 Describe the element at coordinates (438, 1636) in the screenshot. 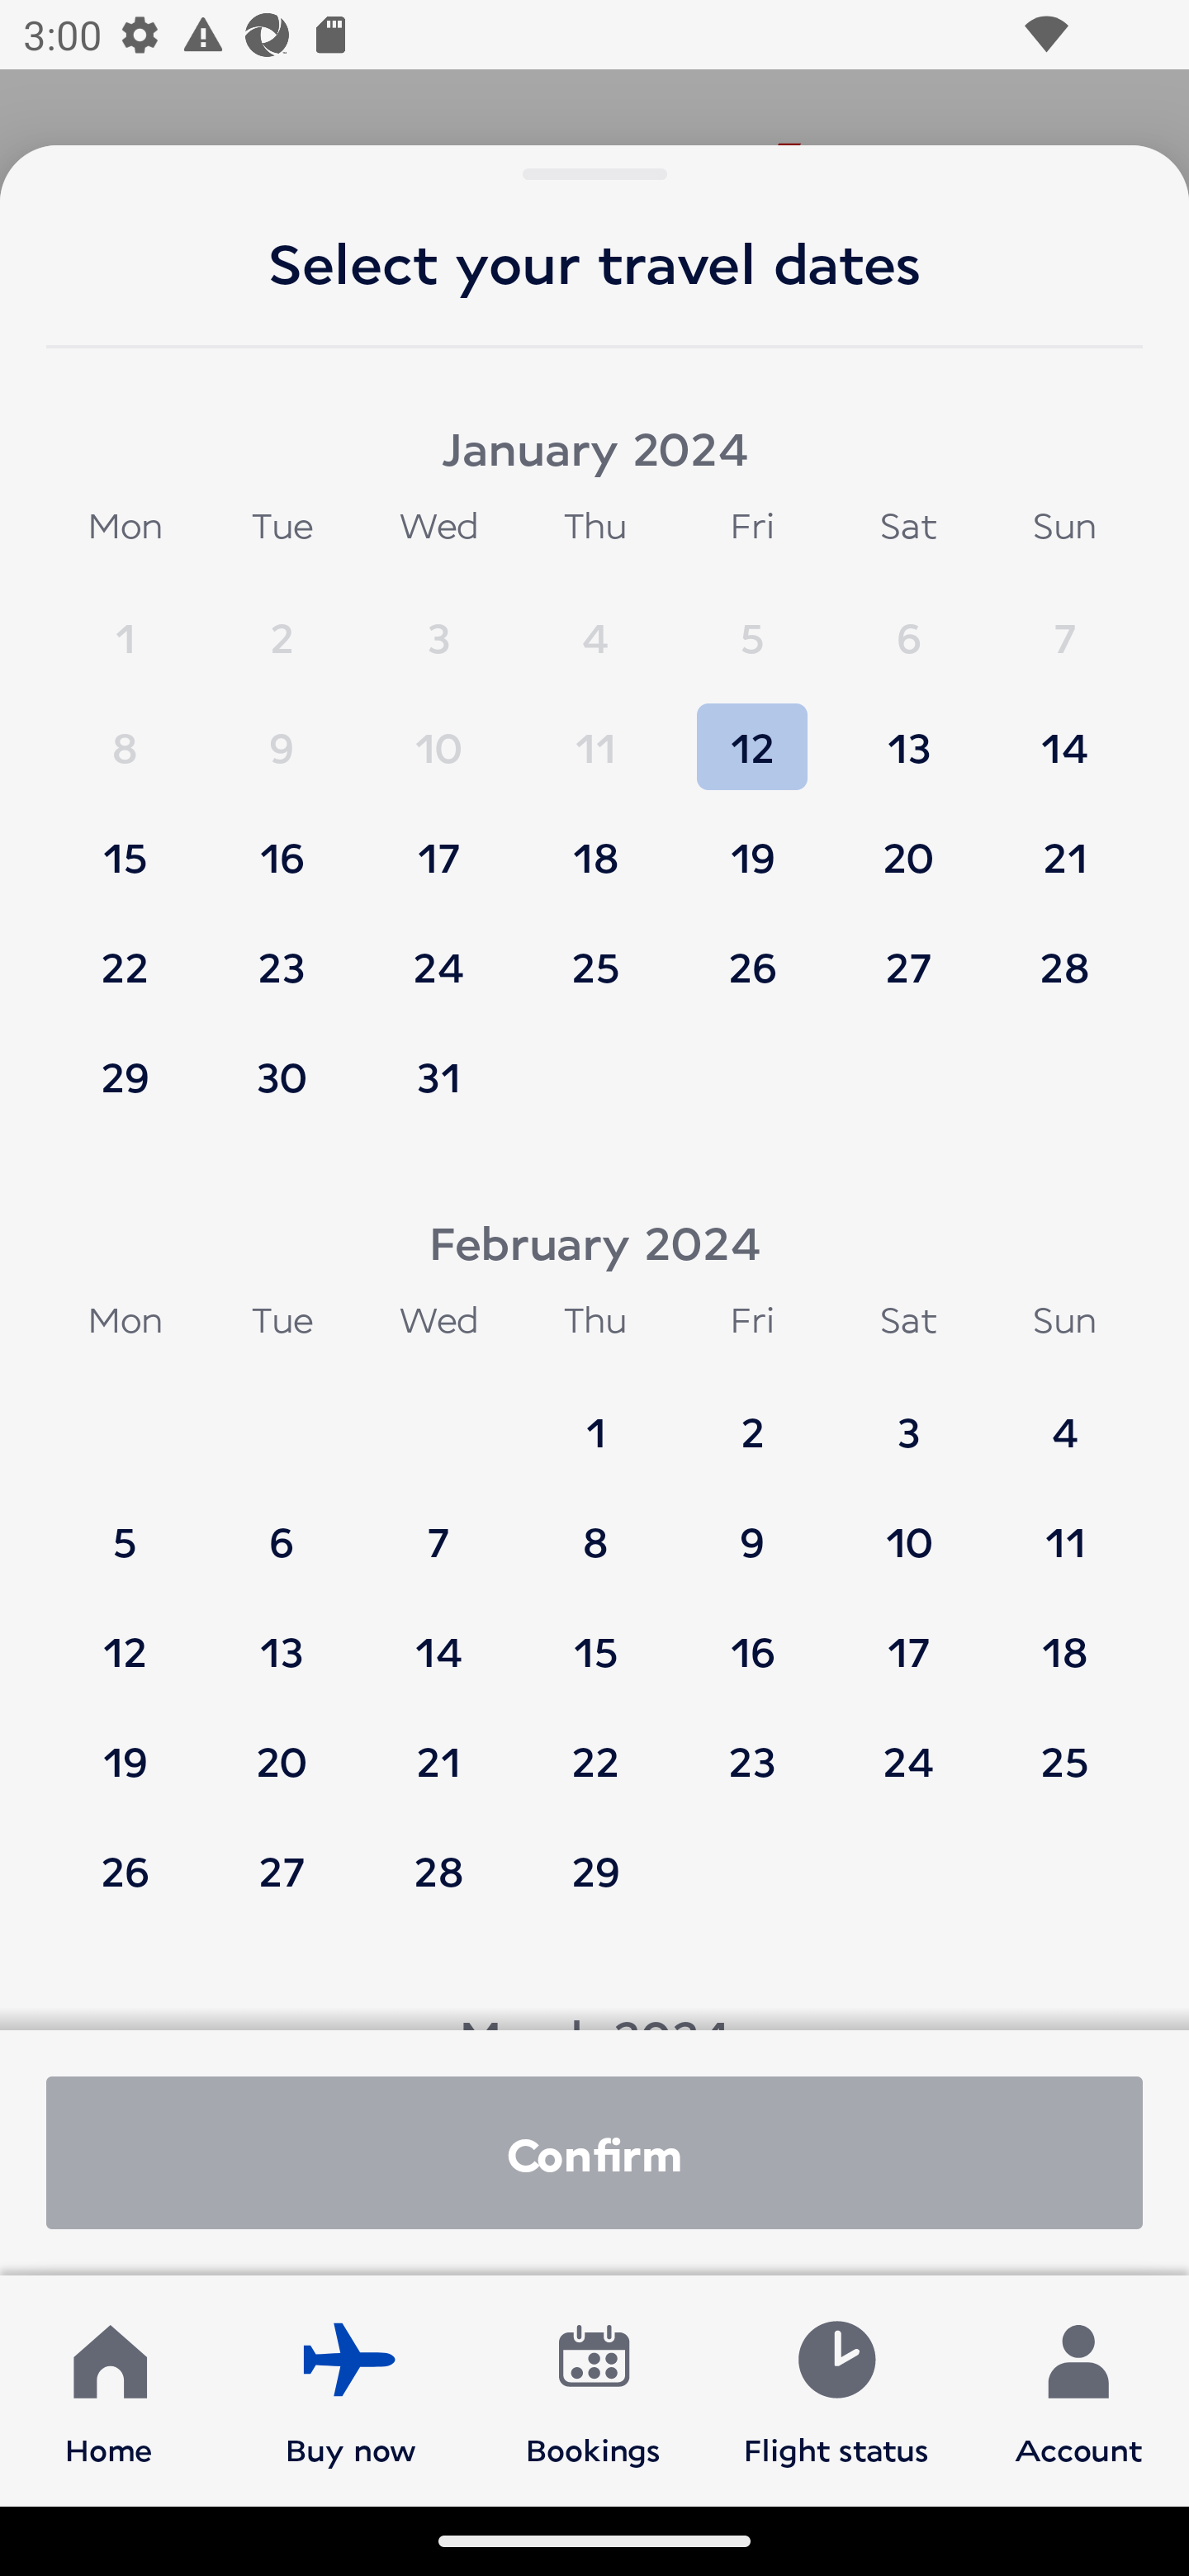

I see `14` at that location.